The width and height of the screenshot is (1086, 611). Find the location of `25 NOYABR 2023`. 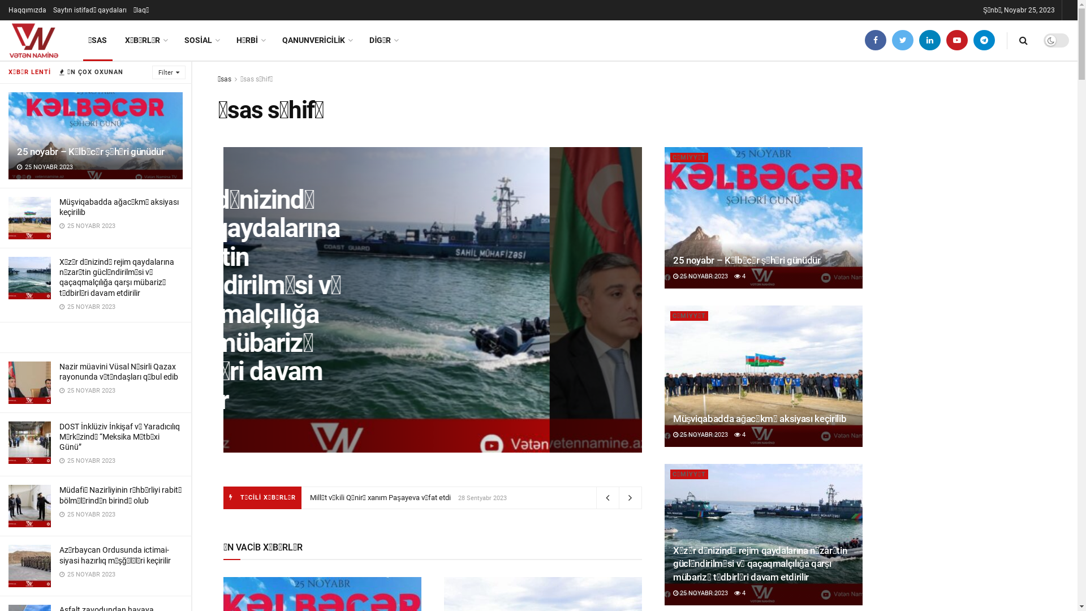

25 NOYABR 2023 is located at coordinates (700, 593).